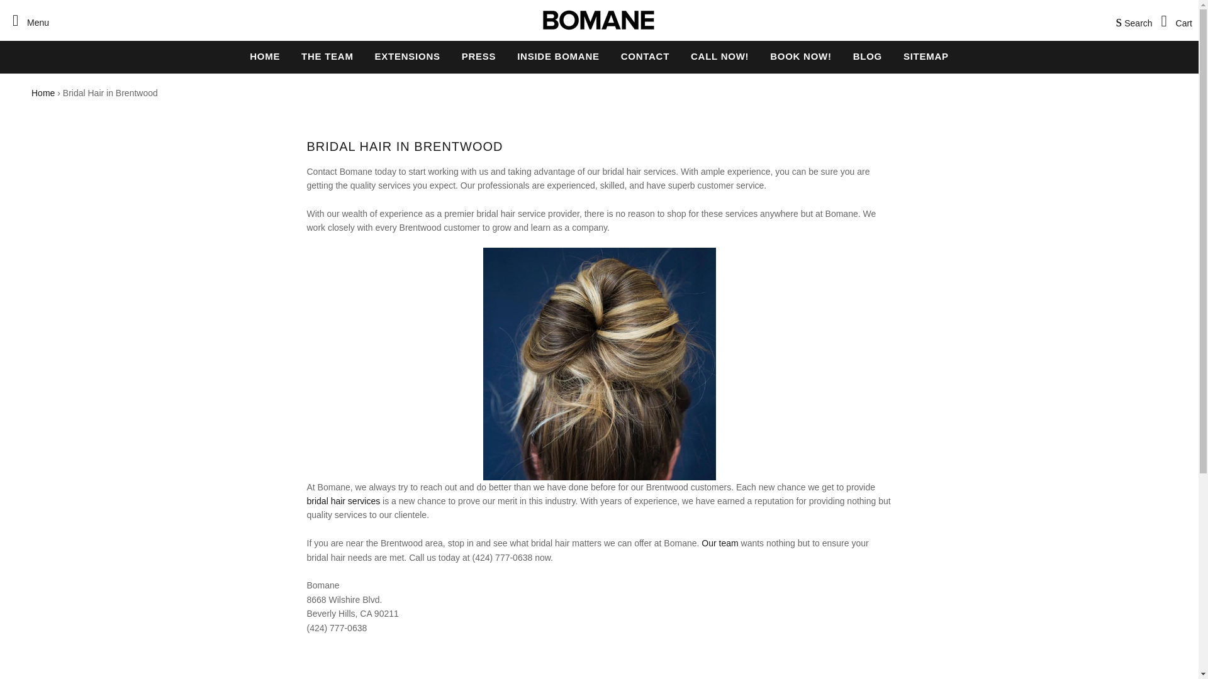  Describe the element at coordinates (344, 500) in the screenshot. I see `bridal hair services` at that location.